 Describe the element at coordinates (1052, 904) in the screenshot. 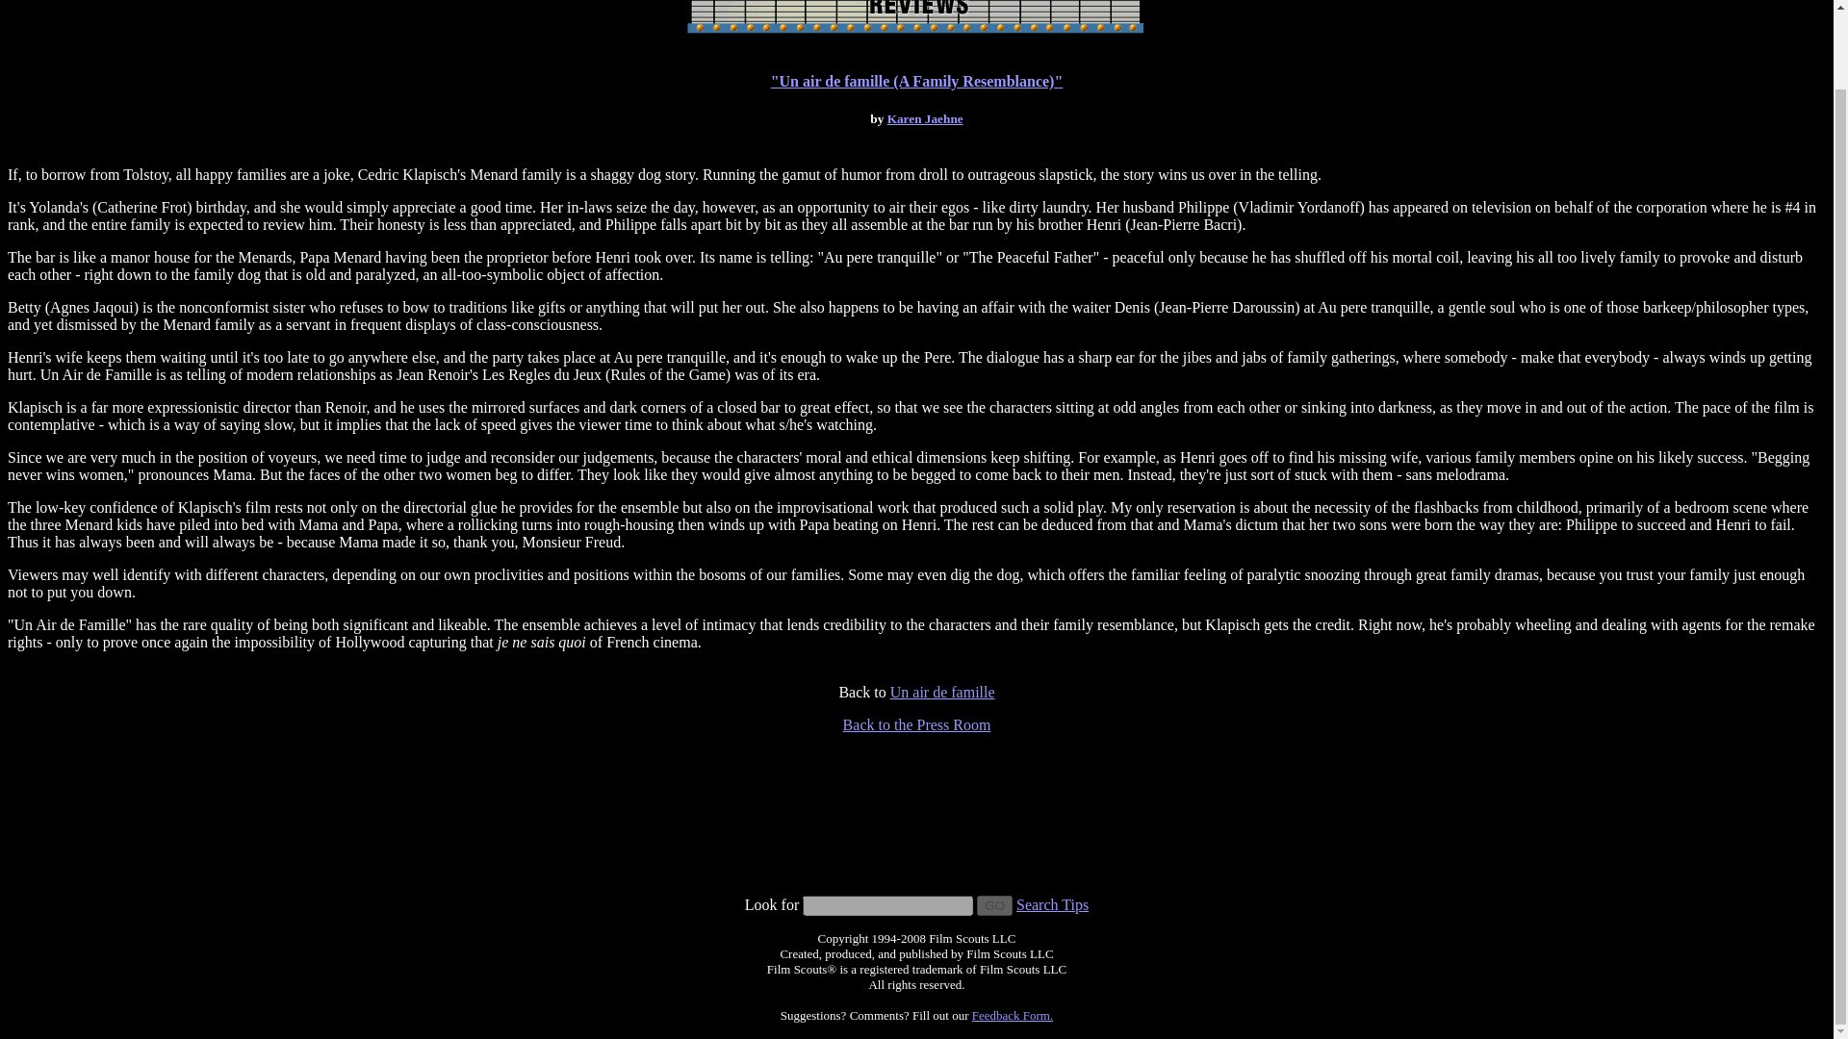

I see `Search Tips` at that location.